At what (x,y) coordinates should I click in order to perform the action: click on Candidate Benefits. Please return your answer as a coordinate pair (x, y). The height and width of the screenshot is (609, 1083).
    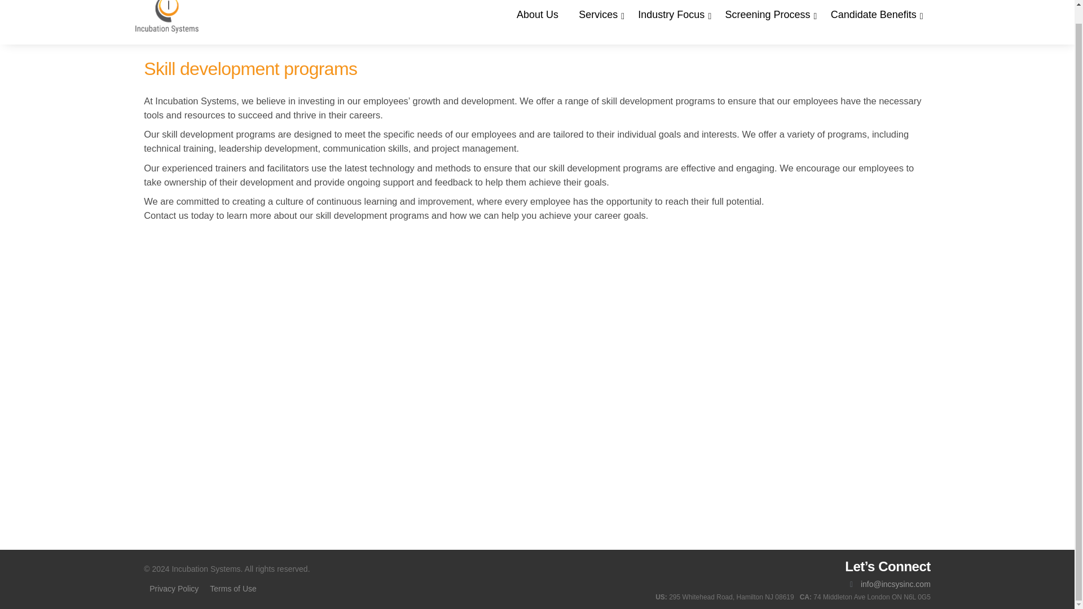
    Looking at the image, I should click on (874, 15).